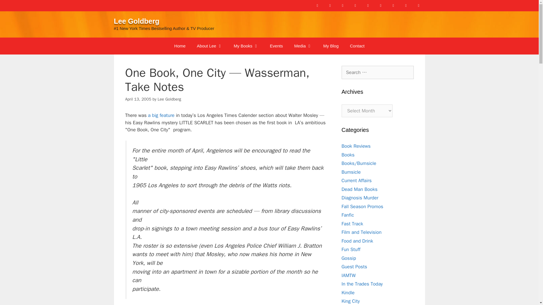  What do you see at coordinates (276, 46) in the screenshot?
I see `Events` at bounding box center [276, 46].